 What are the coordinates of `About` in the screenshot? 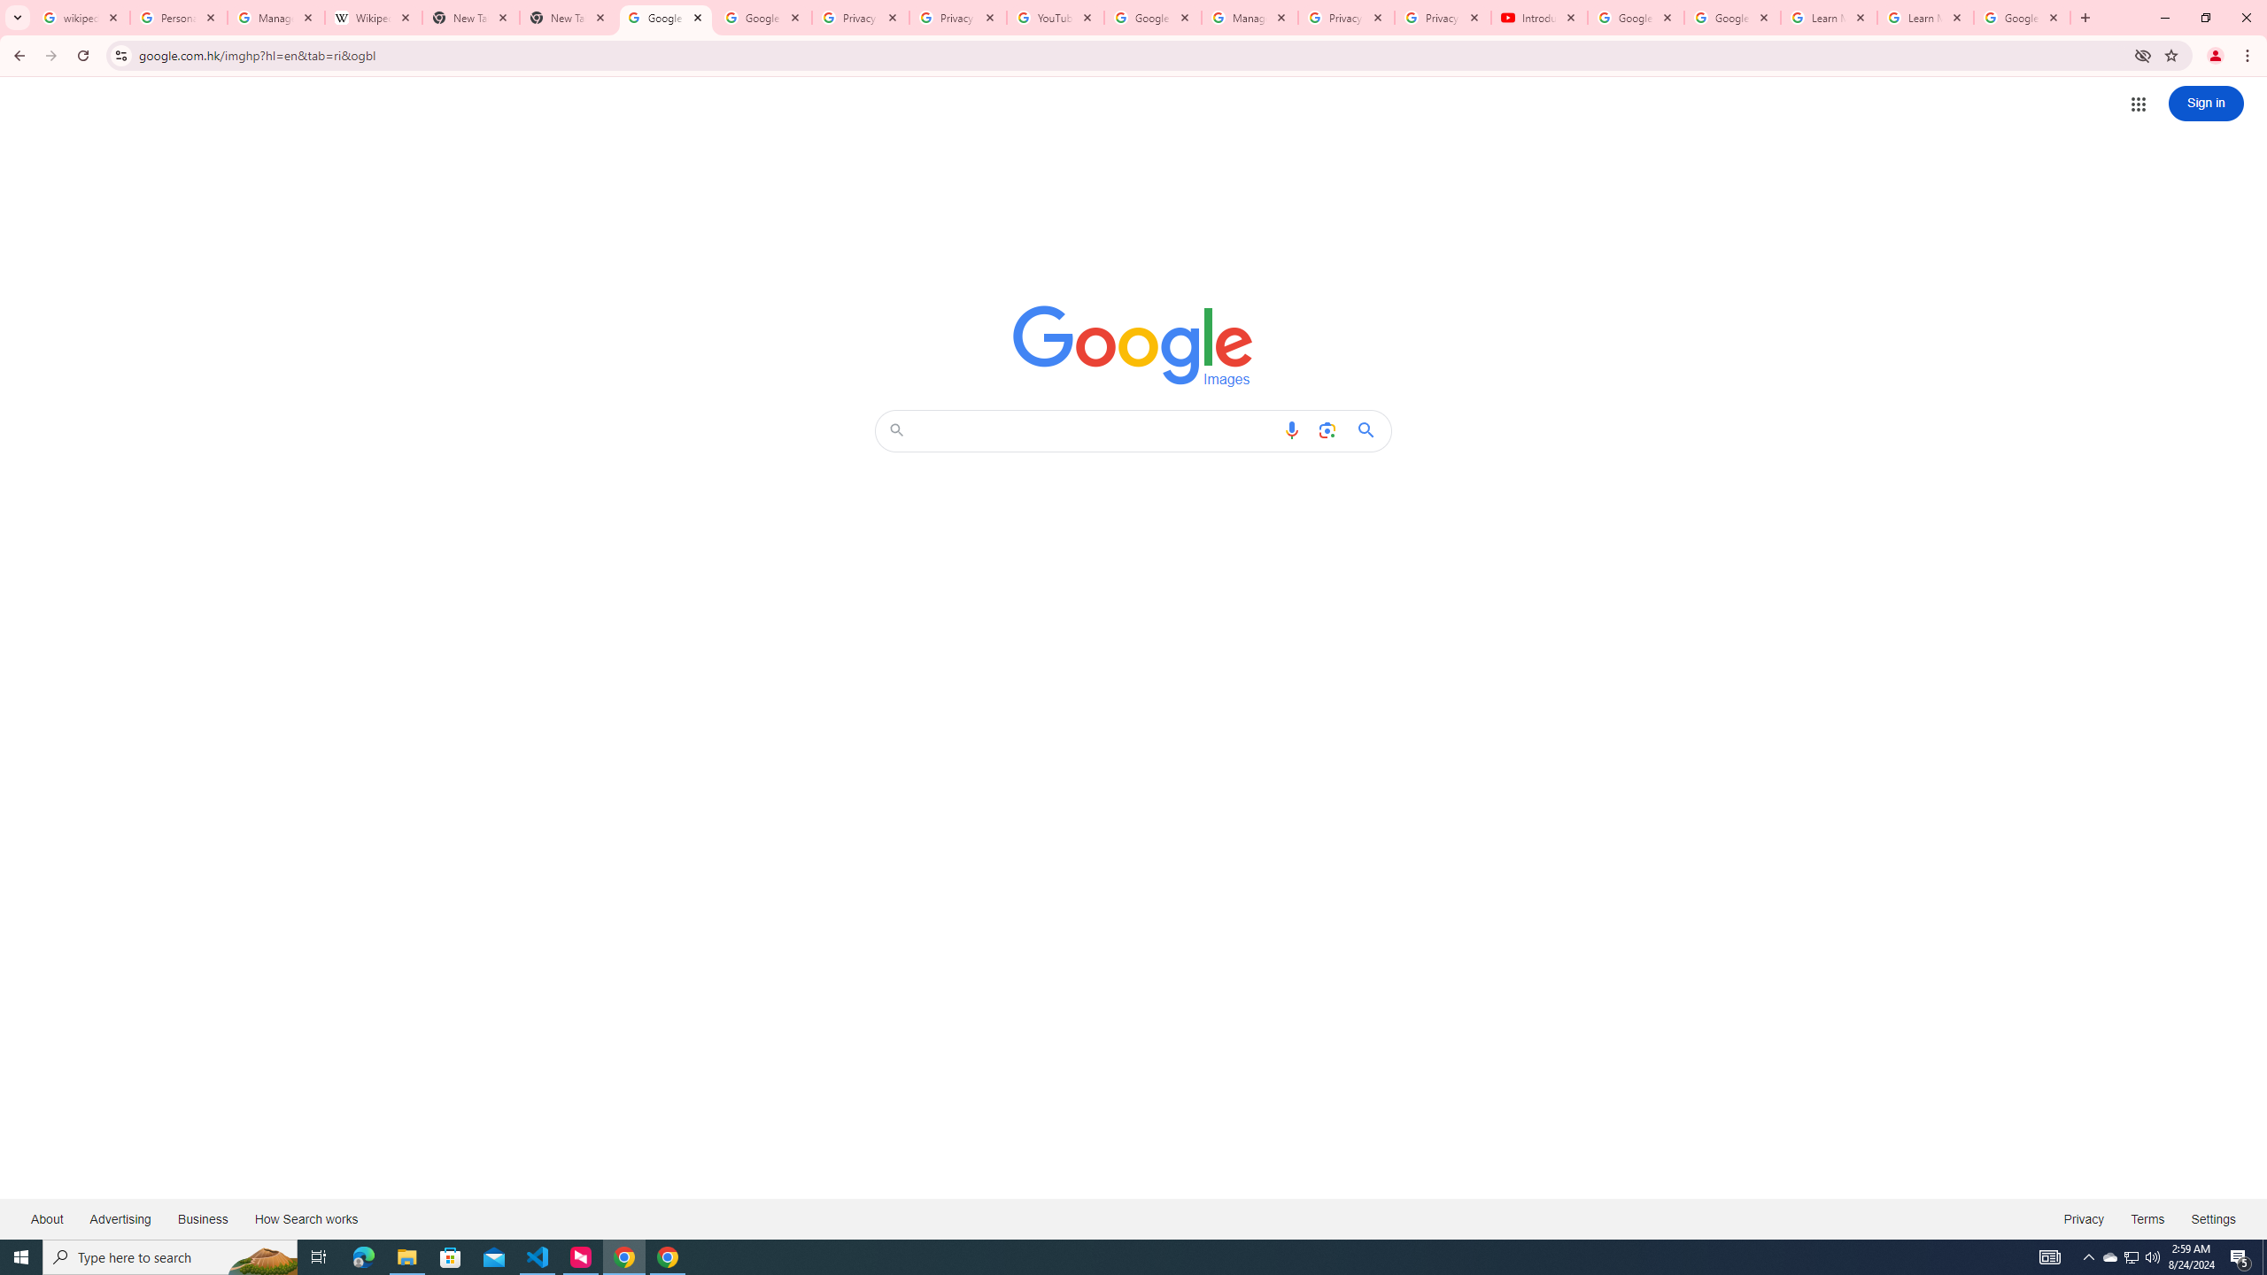 It's located at (48, 1218).